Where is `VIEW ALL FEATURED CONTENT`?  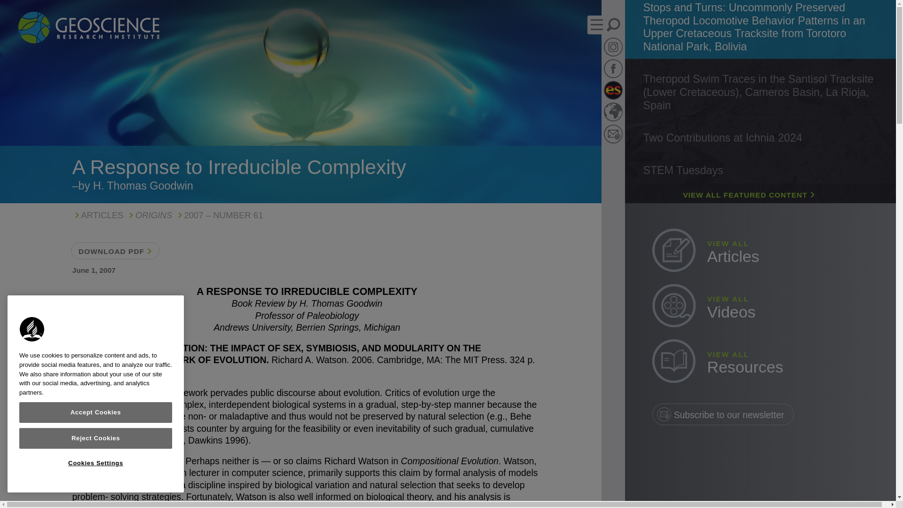
VIEW ALL FEATURED CONTENT is located at coordinates (760, 252).